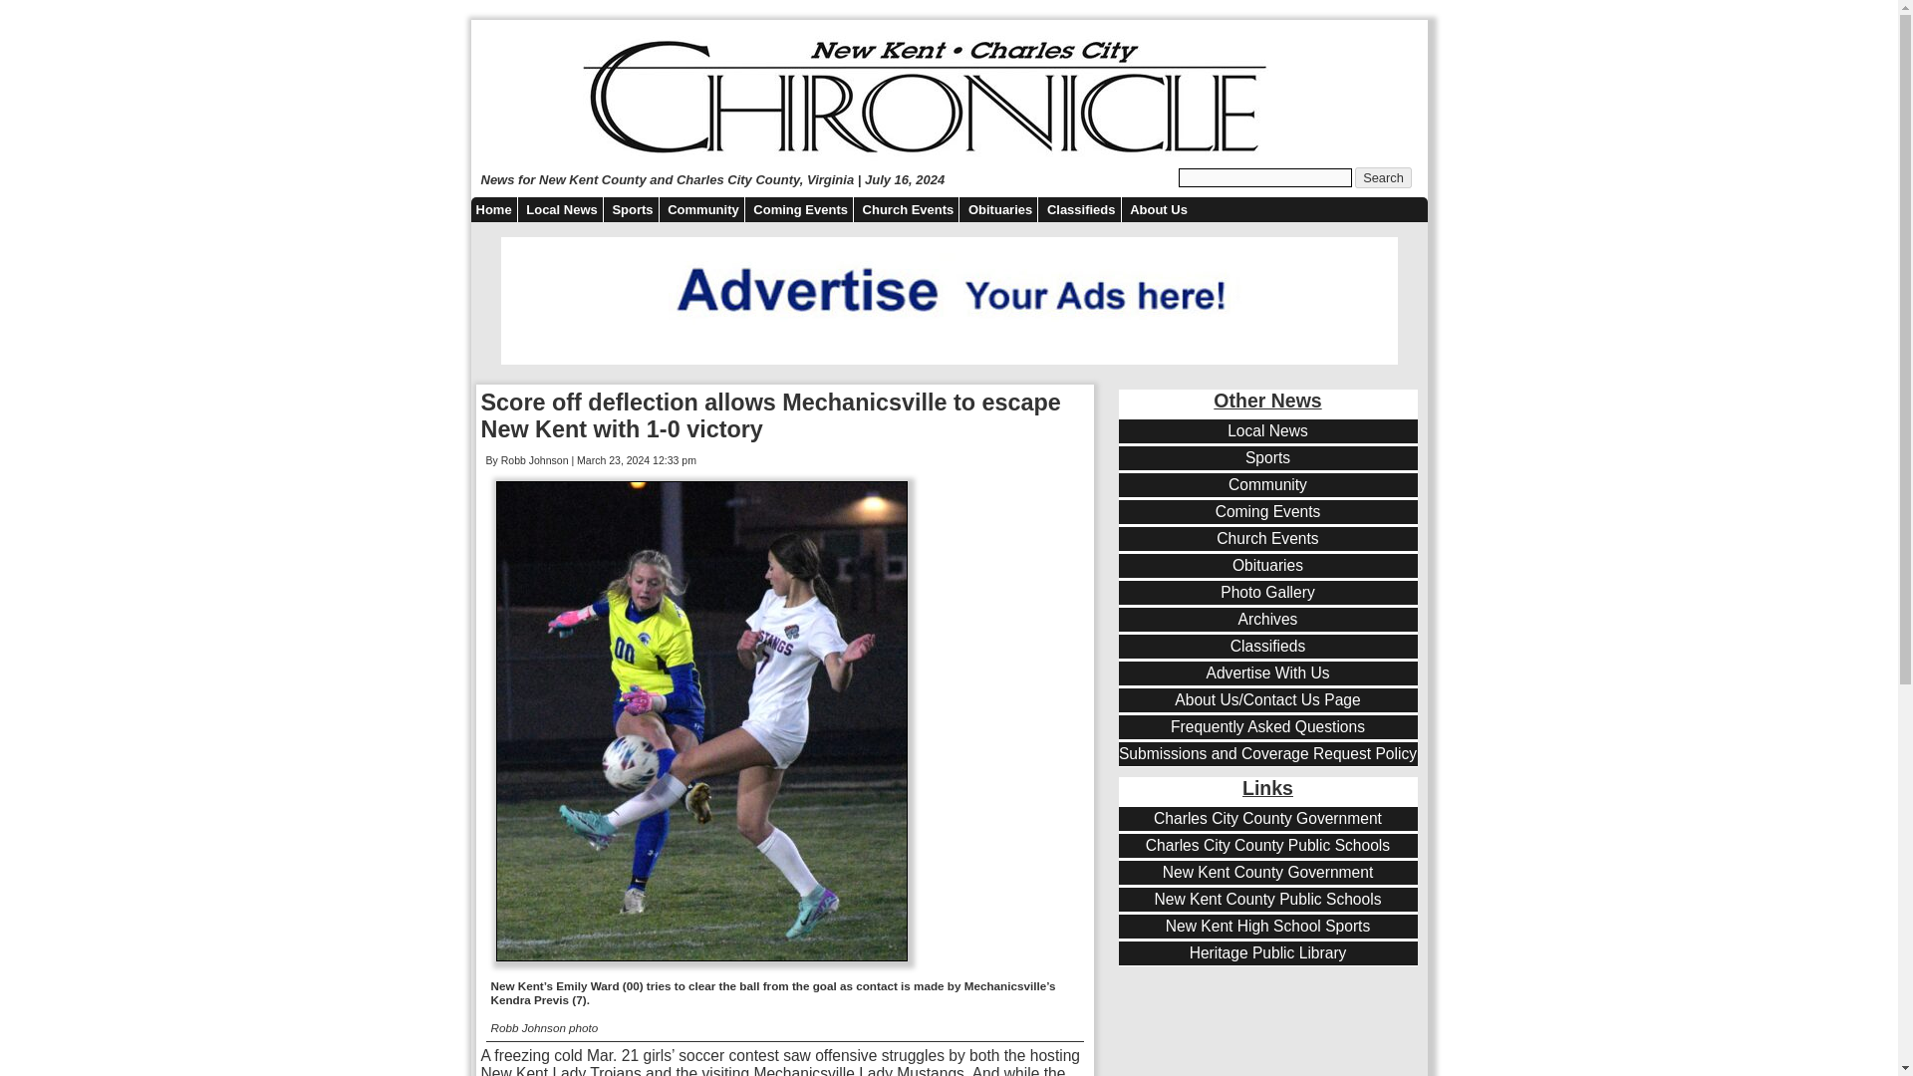 This screenshot has height=1076, width=1913. I want to click on New Kent County Public Schools, so click(1267, 899).